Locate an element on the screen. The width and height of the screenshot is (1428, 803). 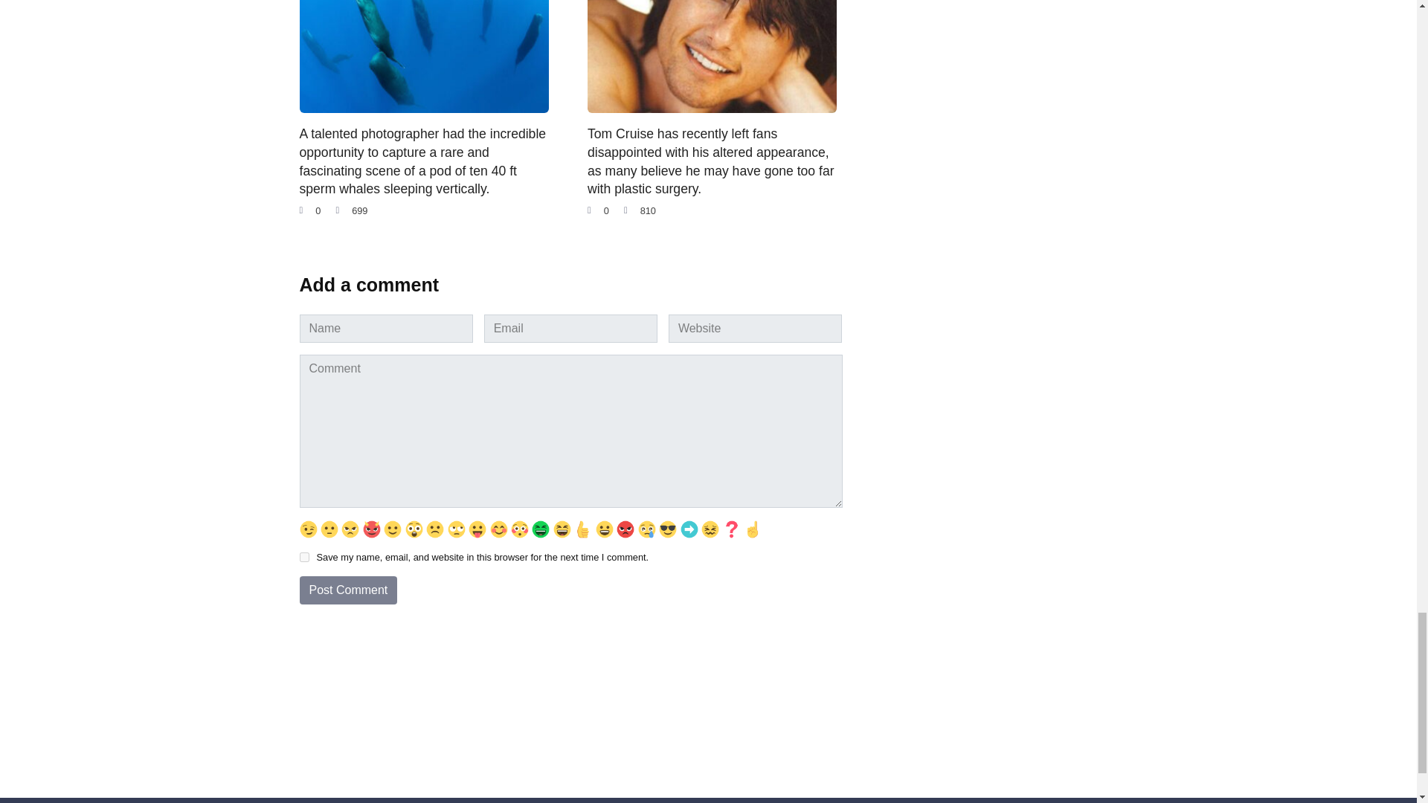
yes is located at coordinates (303, 558).